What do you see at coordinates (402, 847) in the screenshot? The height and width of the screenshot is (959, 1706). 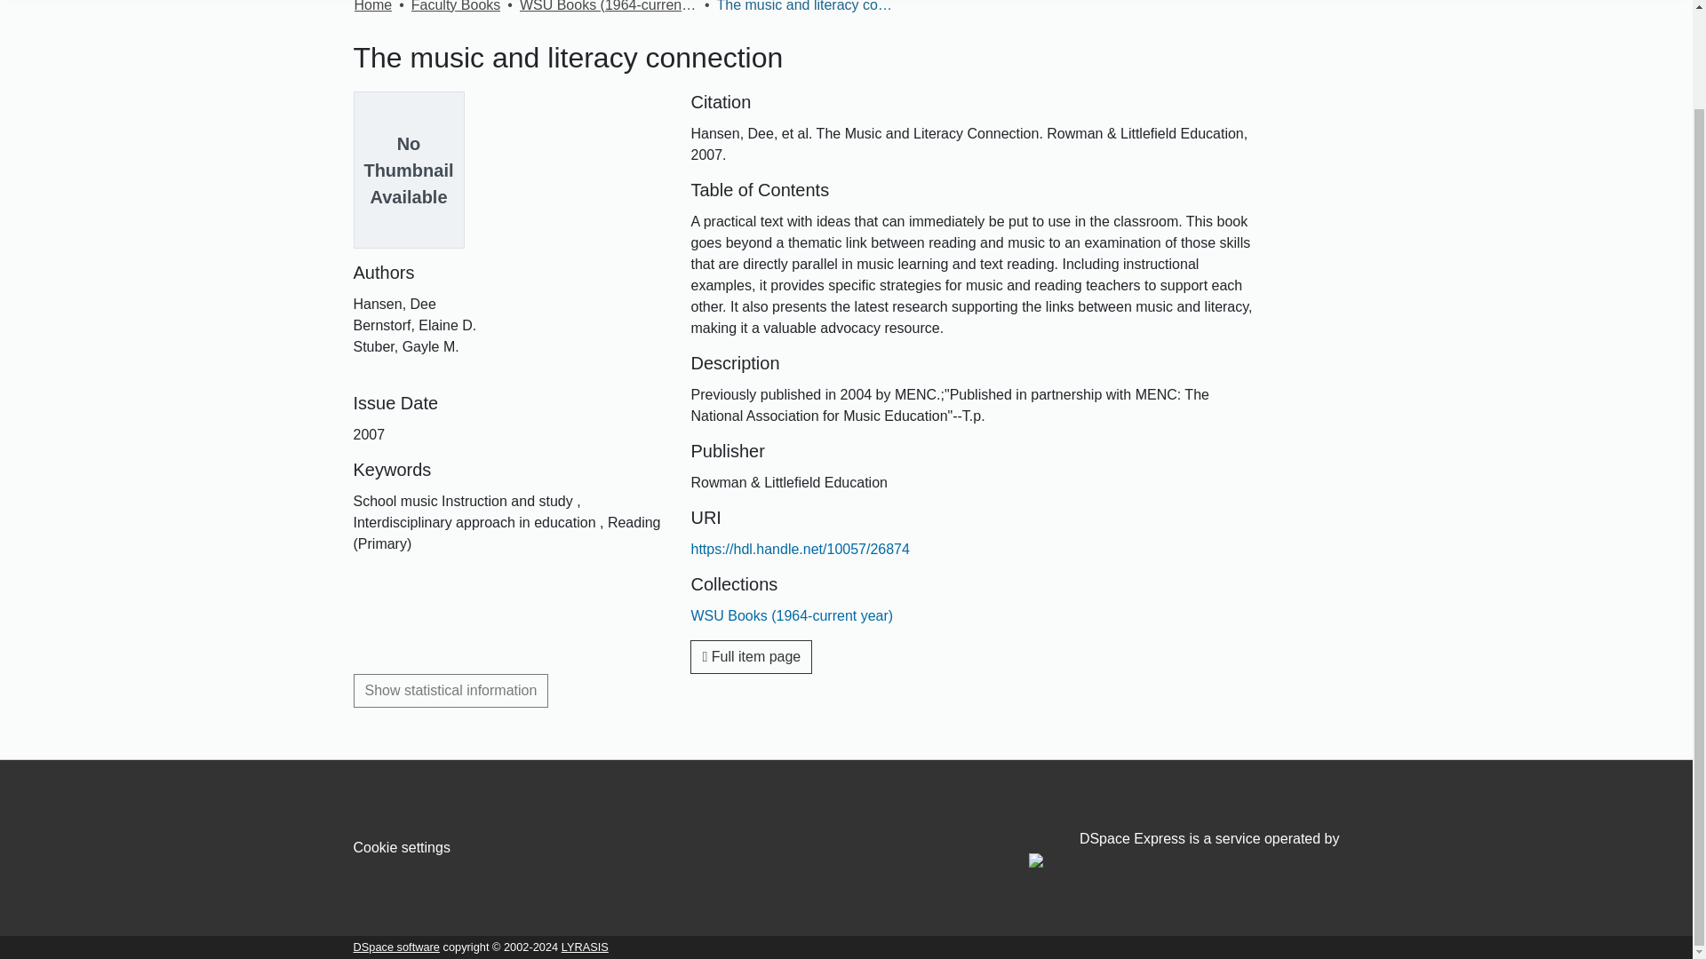 I see `Cookie settings` at bounding box center [402, 847].